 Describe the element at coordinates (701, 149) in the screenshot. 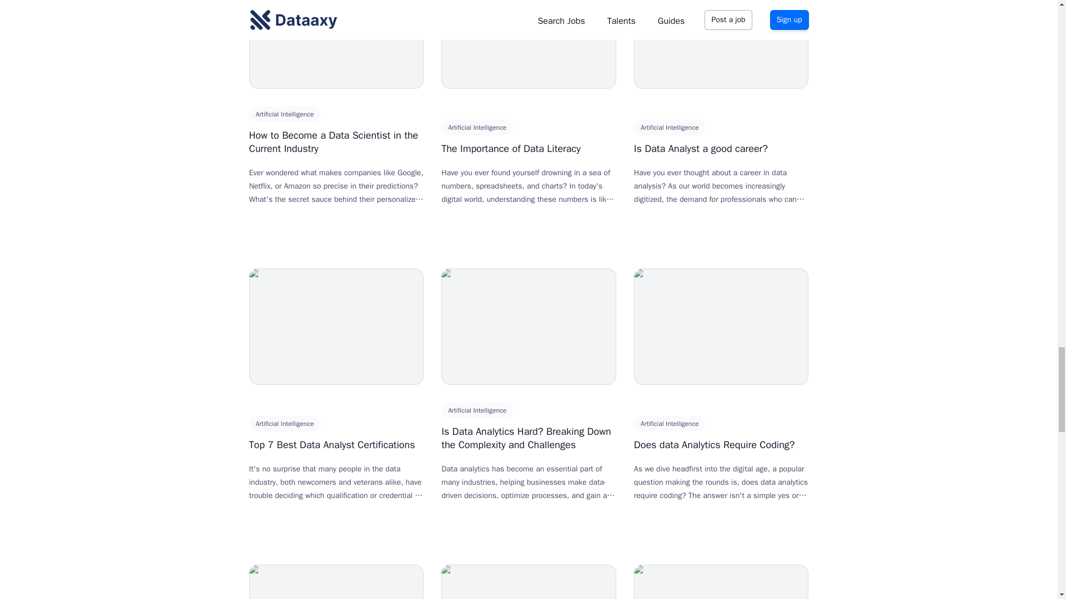

I see `Is Data Analyst a good career?` at that location.